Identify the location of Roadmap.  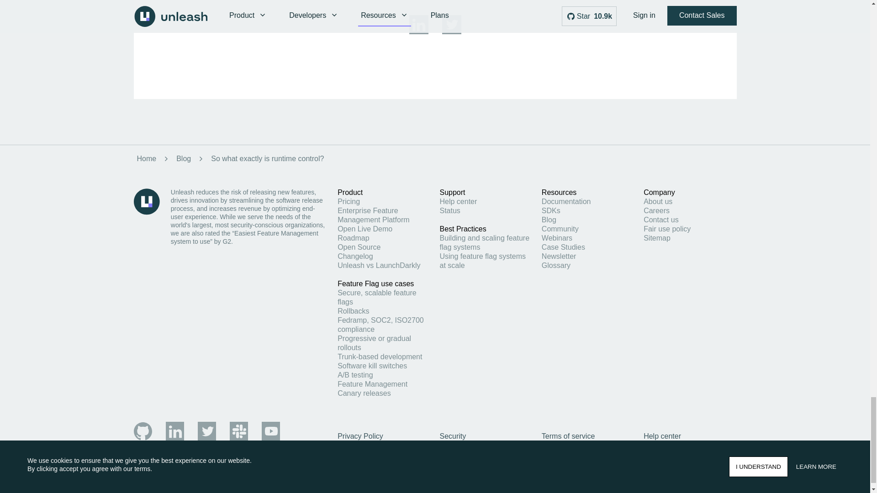
(354, 238).